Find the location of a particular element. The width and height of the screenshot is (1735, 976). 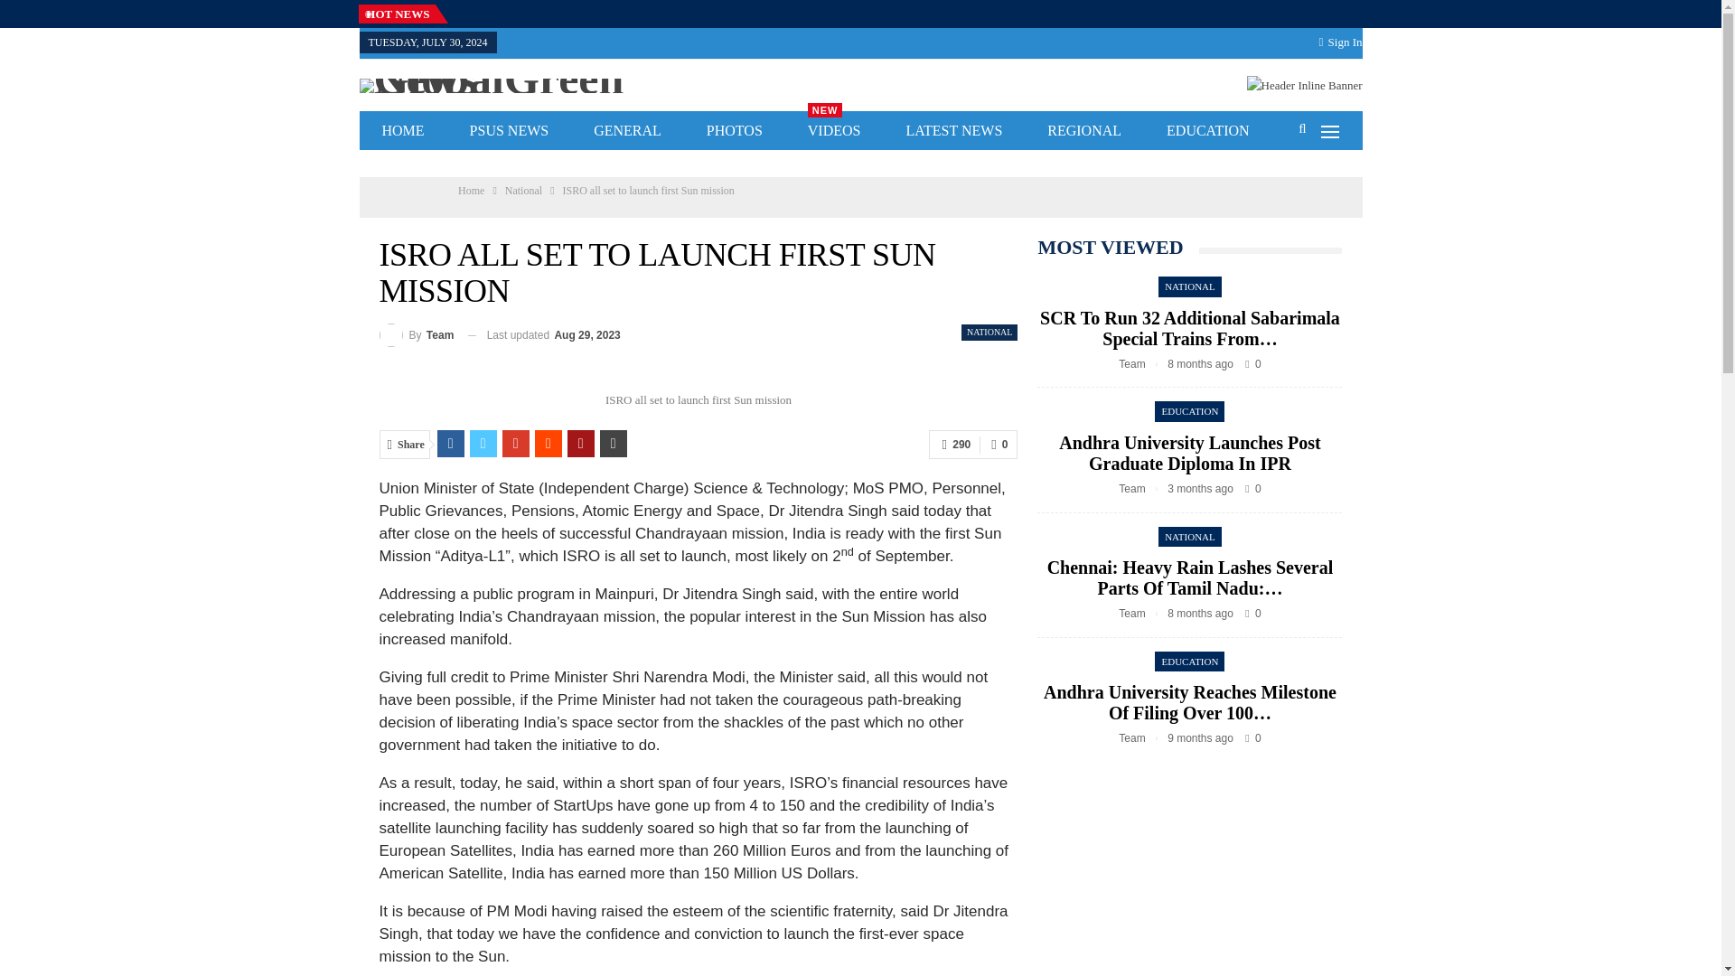

Sign In is located at coordinates (1340, 42).